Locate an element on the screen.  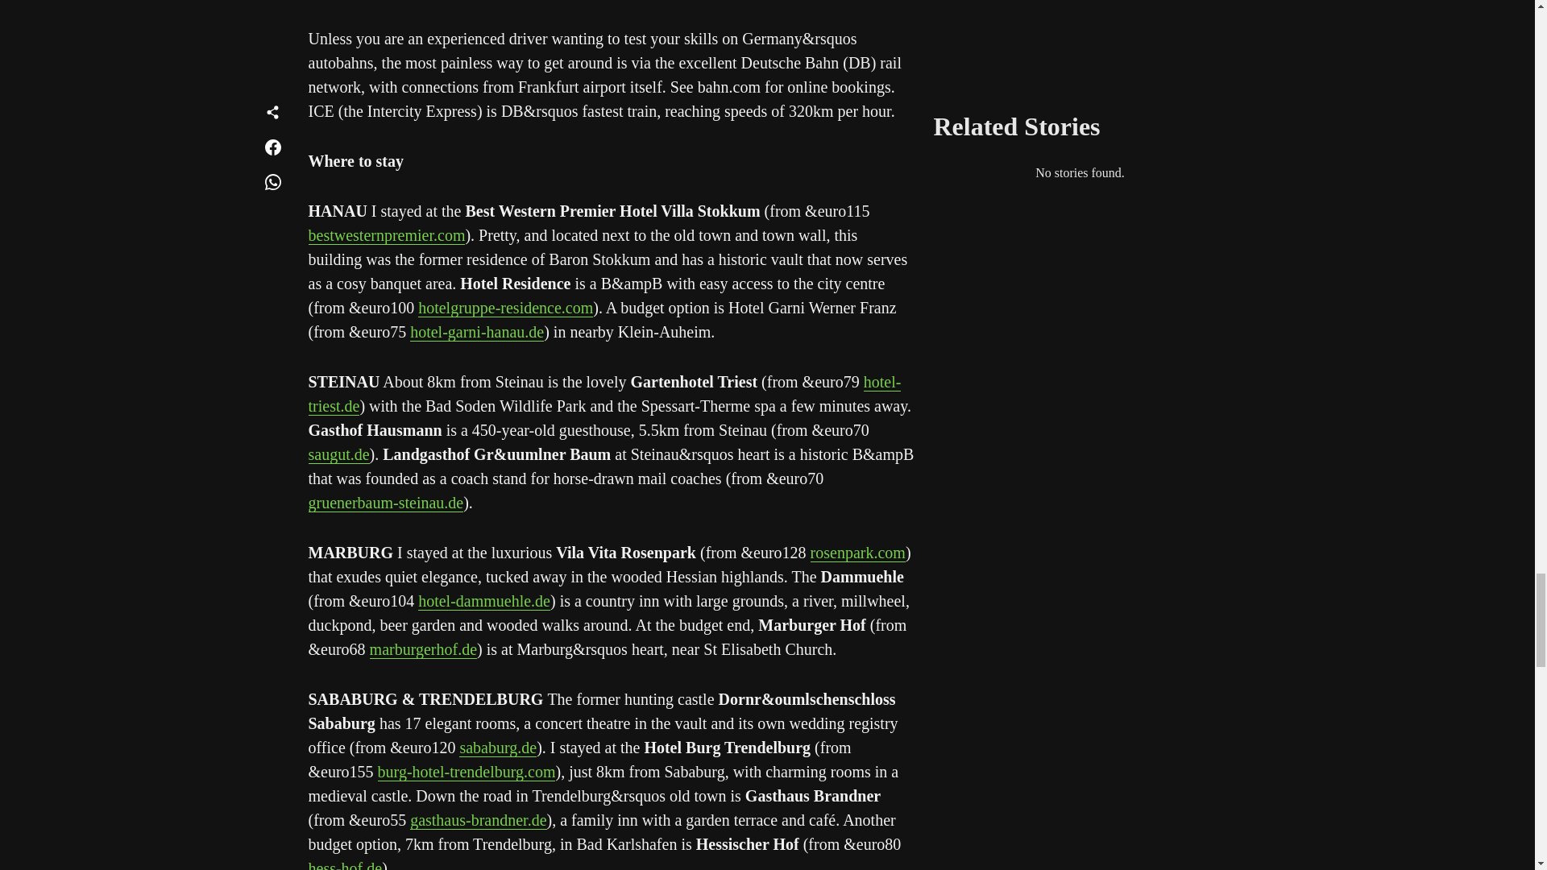
saugut.de is located at coordinates (338, 454).